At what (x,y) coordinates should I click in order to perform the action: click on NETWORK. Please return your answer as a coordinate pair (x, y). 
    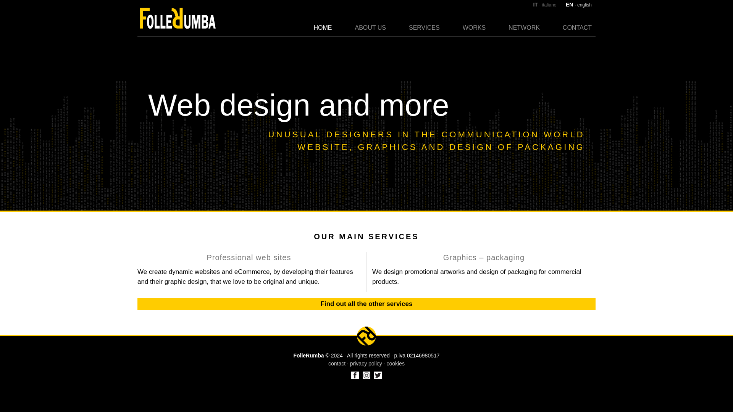
    Looking at the image, I should click on (524, 27).